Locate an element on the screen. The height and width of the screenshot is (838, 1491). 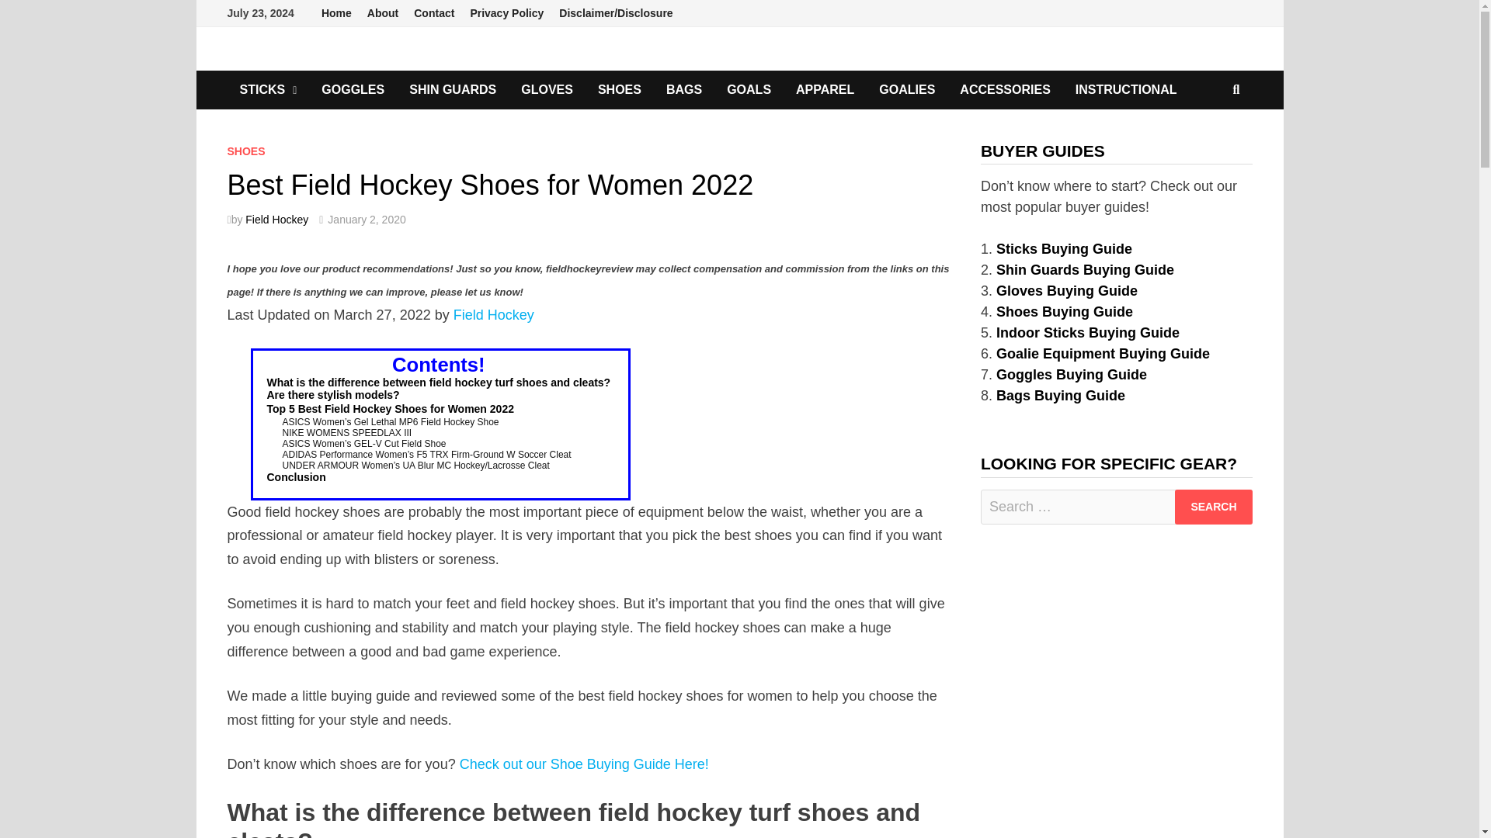
BAGS is located at coordinates (683, 90).